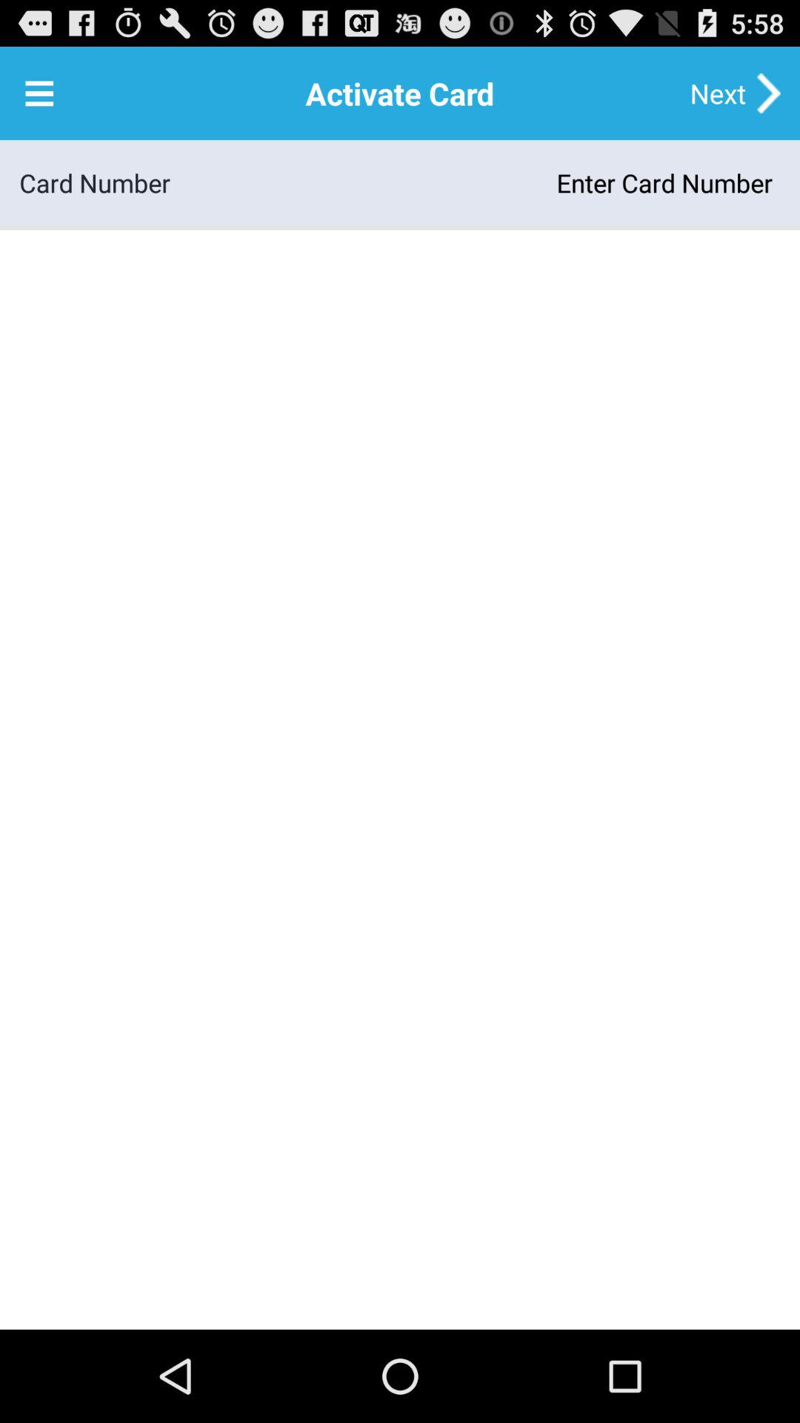 The height and width of the screenshot is (1423, 800). What do you see at coordinates (39, 93) in the screenshot?
I see `tap app to the left of the activate card icon` at bounding box center [39, 93].